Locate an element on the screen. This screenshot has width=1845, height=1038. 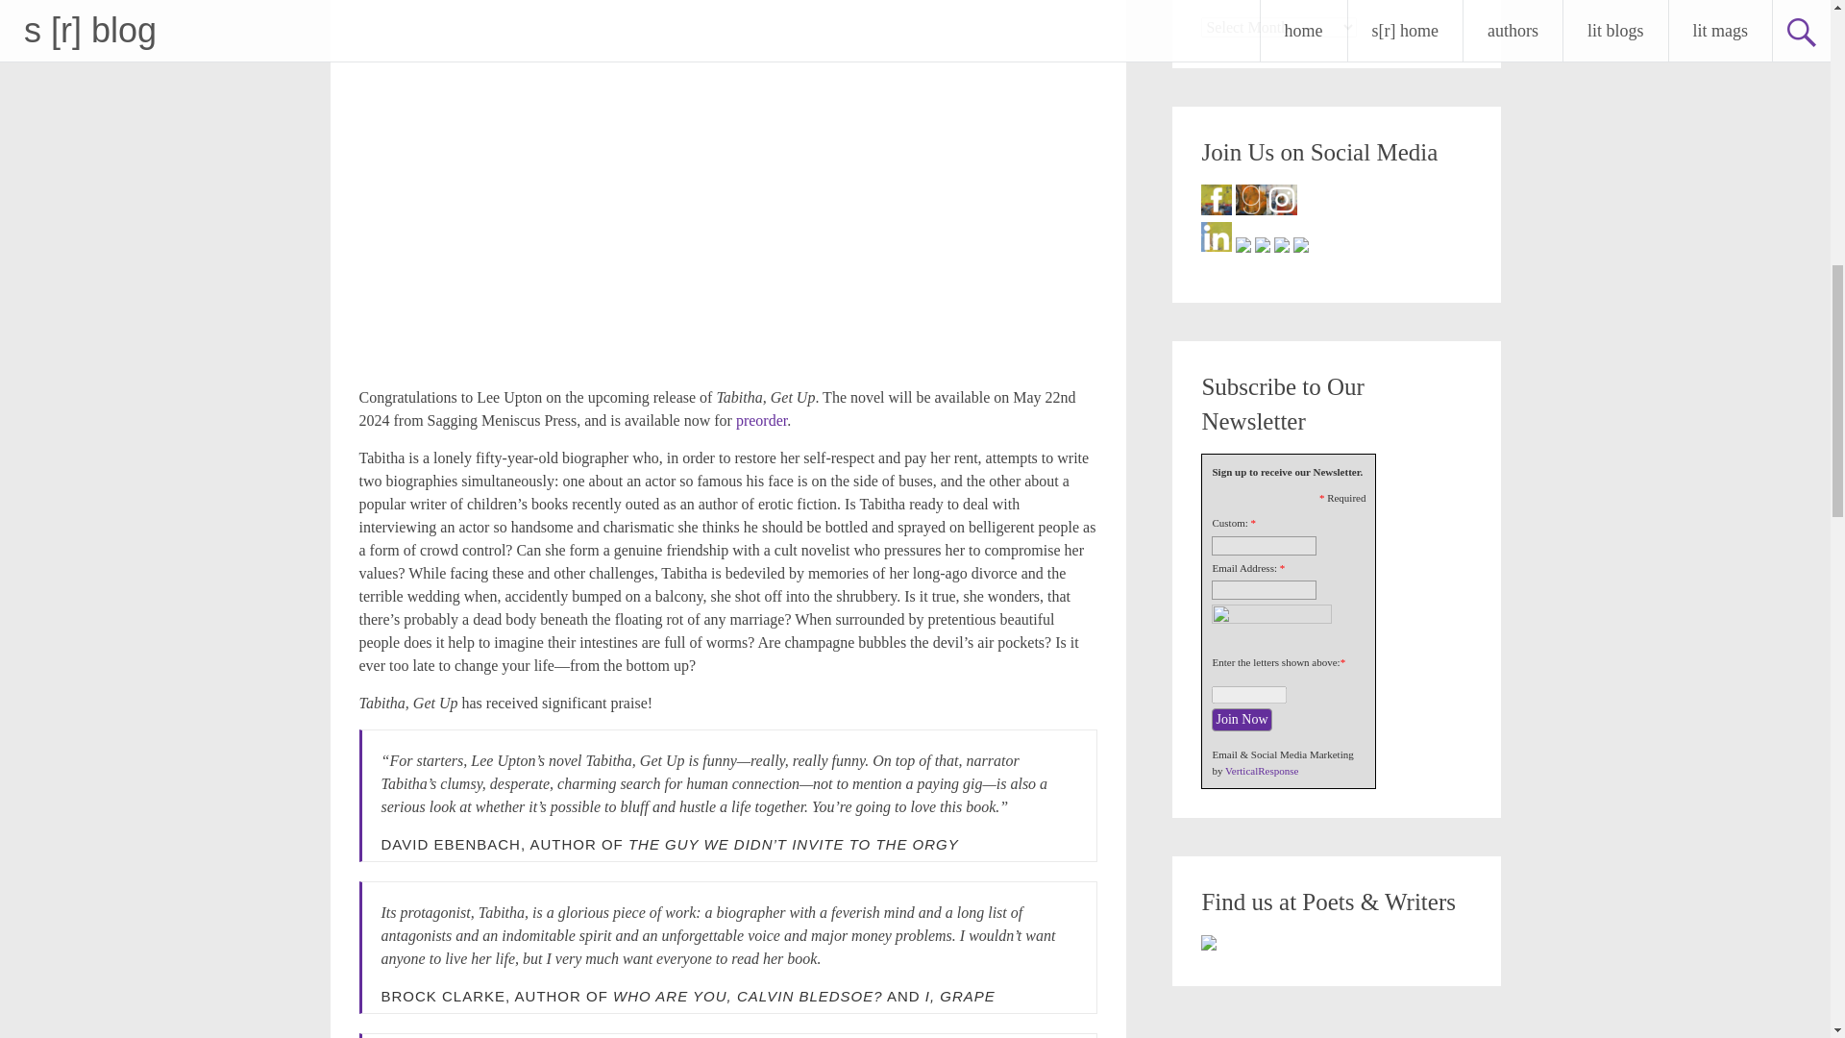
Superstition Review on Instagram is located at coordinates (1281, 200).